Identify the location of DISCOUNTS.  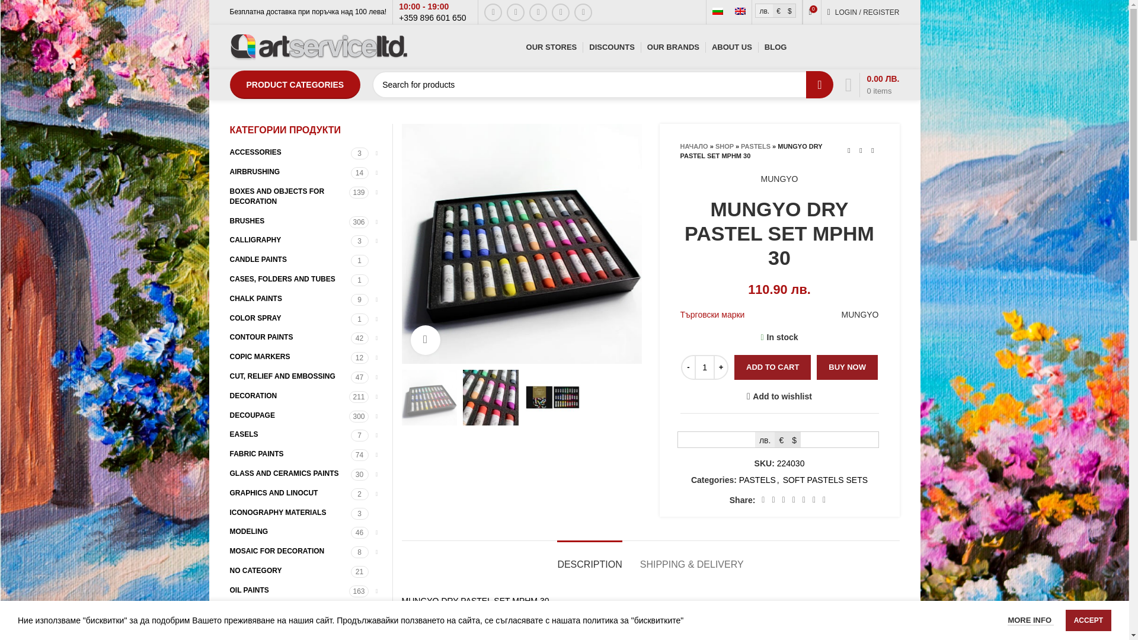
(612, 47).